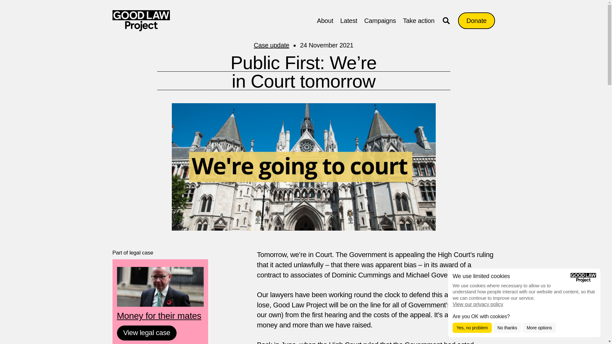 The height and width of the screenshot is (344, 612). I want to click on Campaigns, so click(380, 20).